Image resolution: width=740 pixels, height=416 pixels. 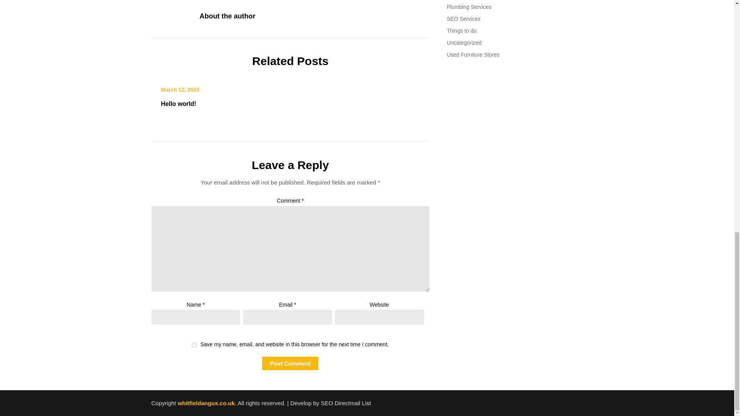 I want to click on Things to do, so click(x=462, y=31).